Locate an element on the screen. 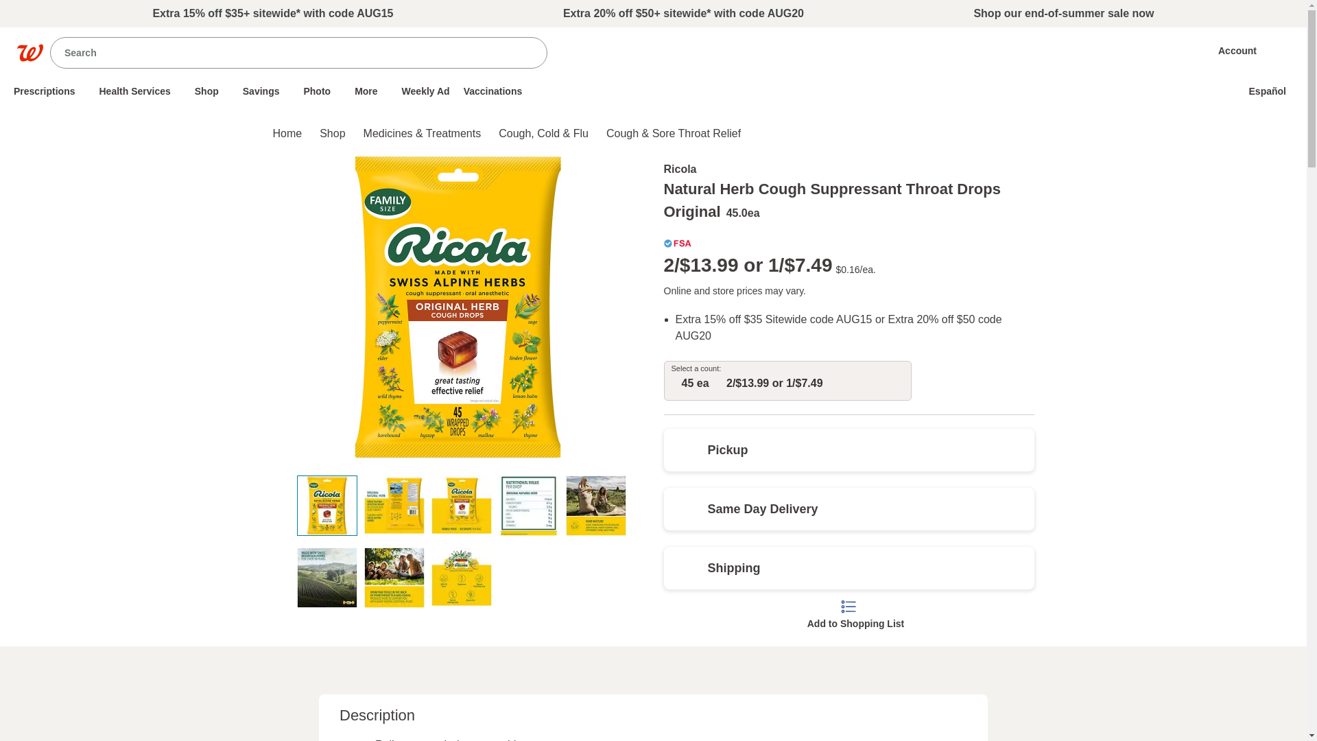 The height and width of the screenshot is (741, 1317). Search is located at coordinates (1226, 51).